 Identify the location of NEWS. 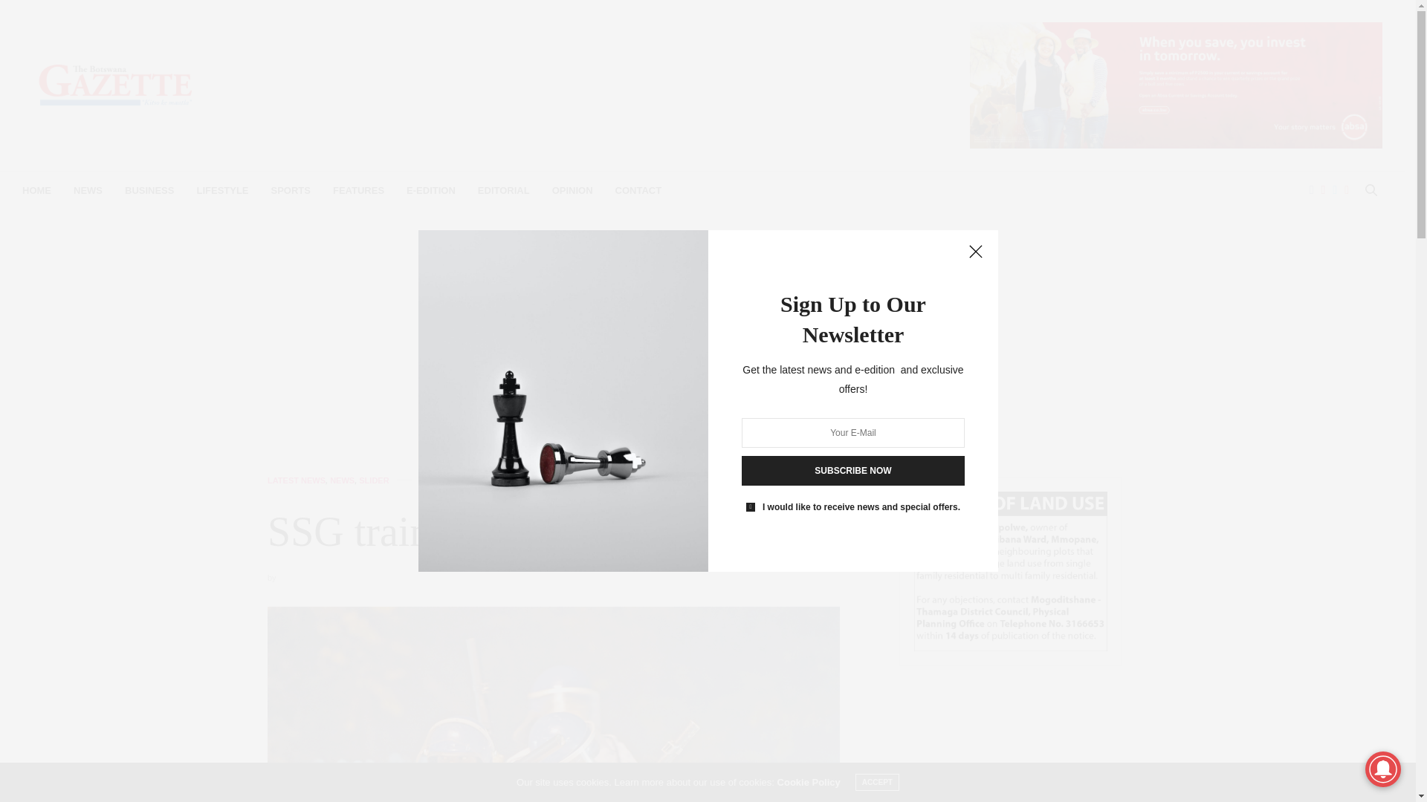
(88, 190).